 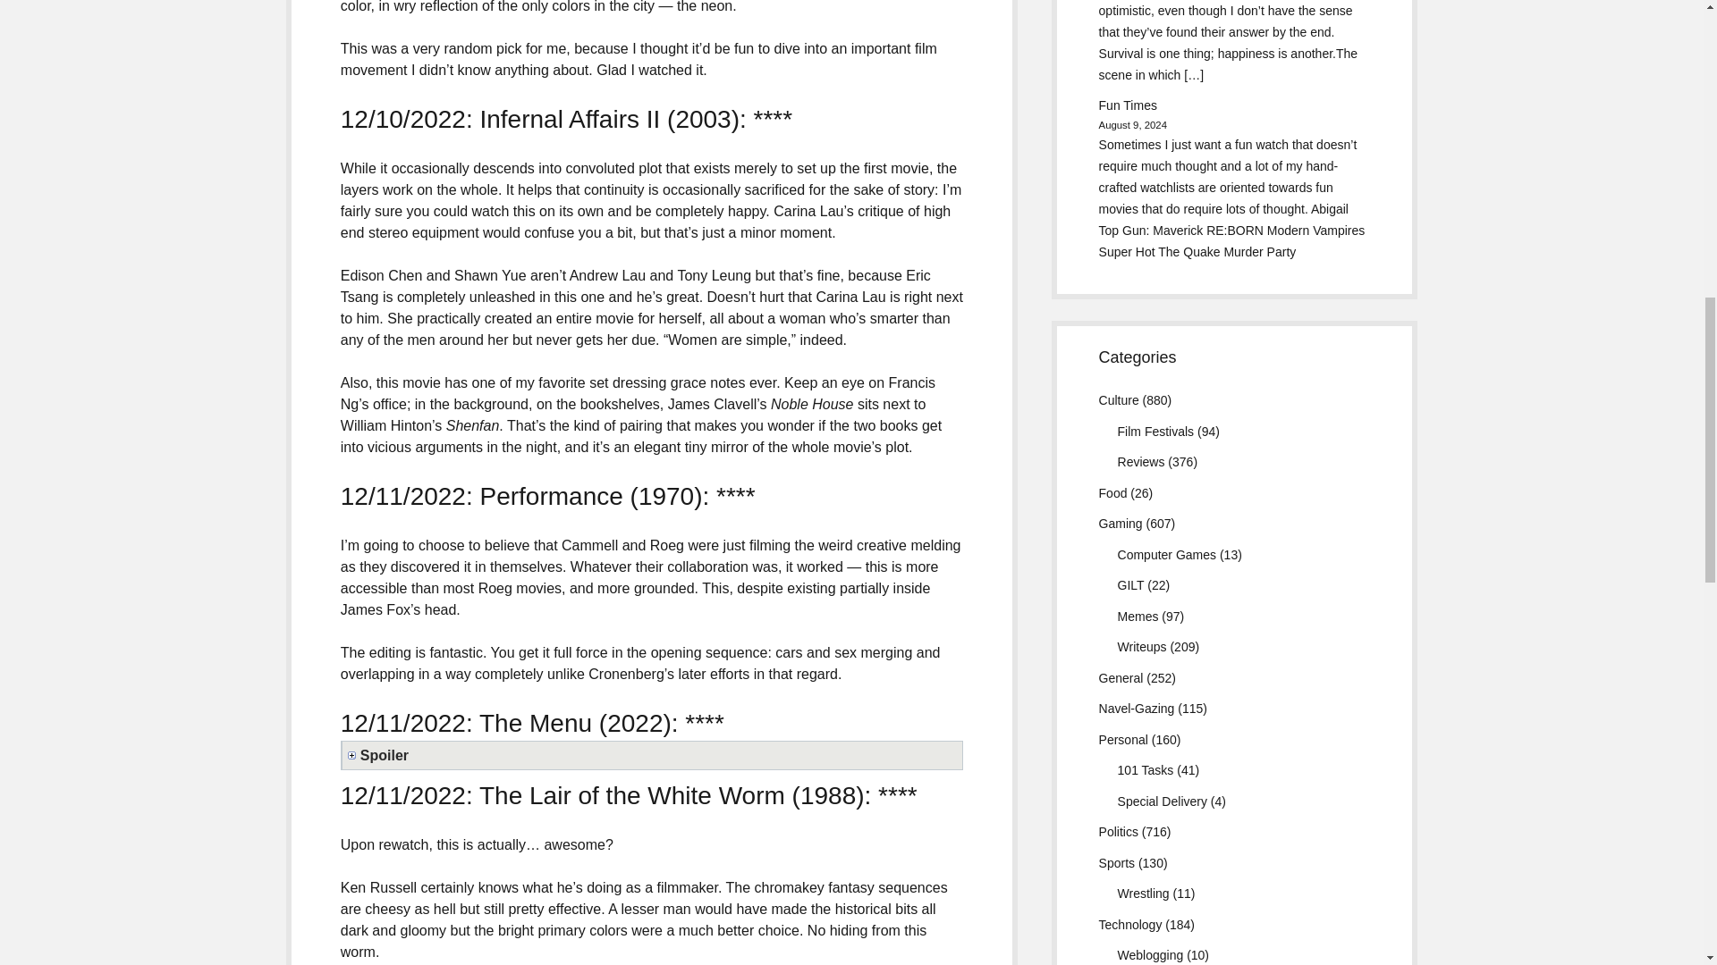 What do you see at coordinates (1138, 616) in the screenshot?
I see `Memes` at bounding box center [1138, 616].